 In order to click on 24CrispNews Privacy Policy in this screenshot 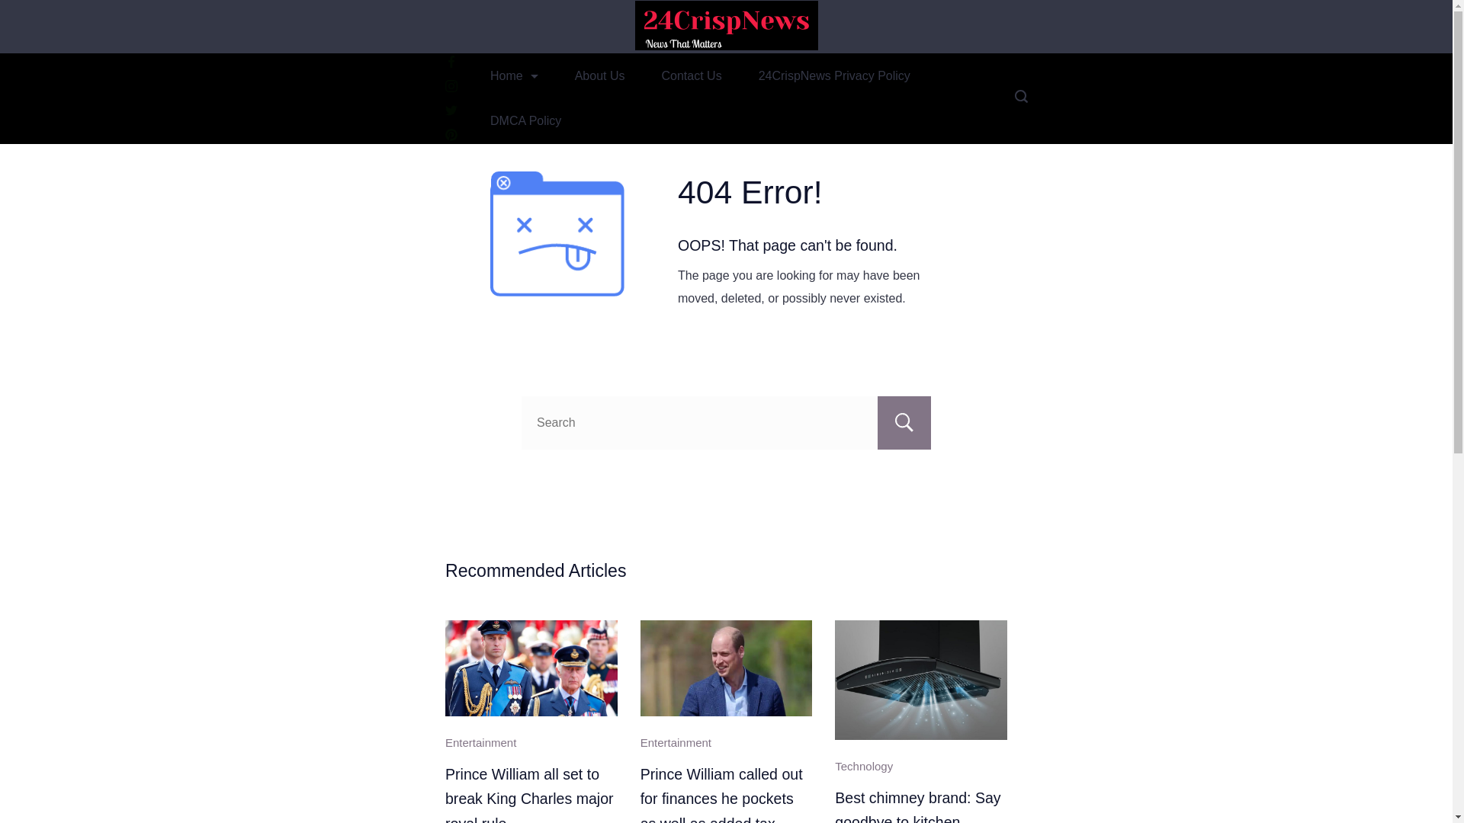, I will do `click(834, 75)`.